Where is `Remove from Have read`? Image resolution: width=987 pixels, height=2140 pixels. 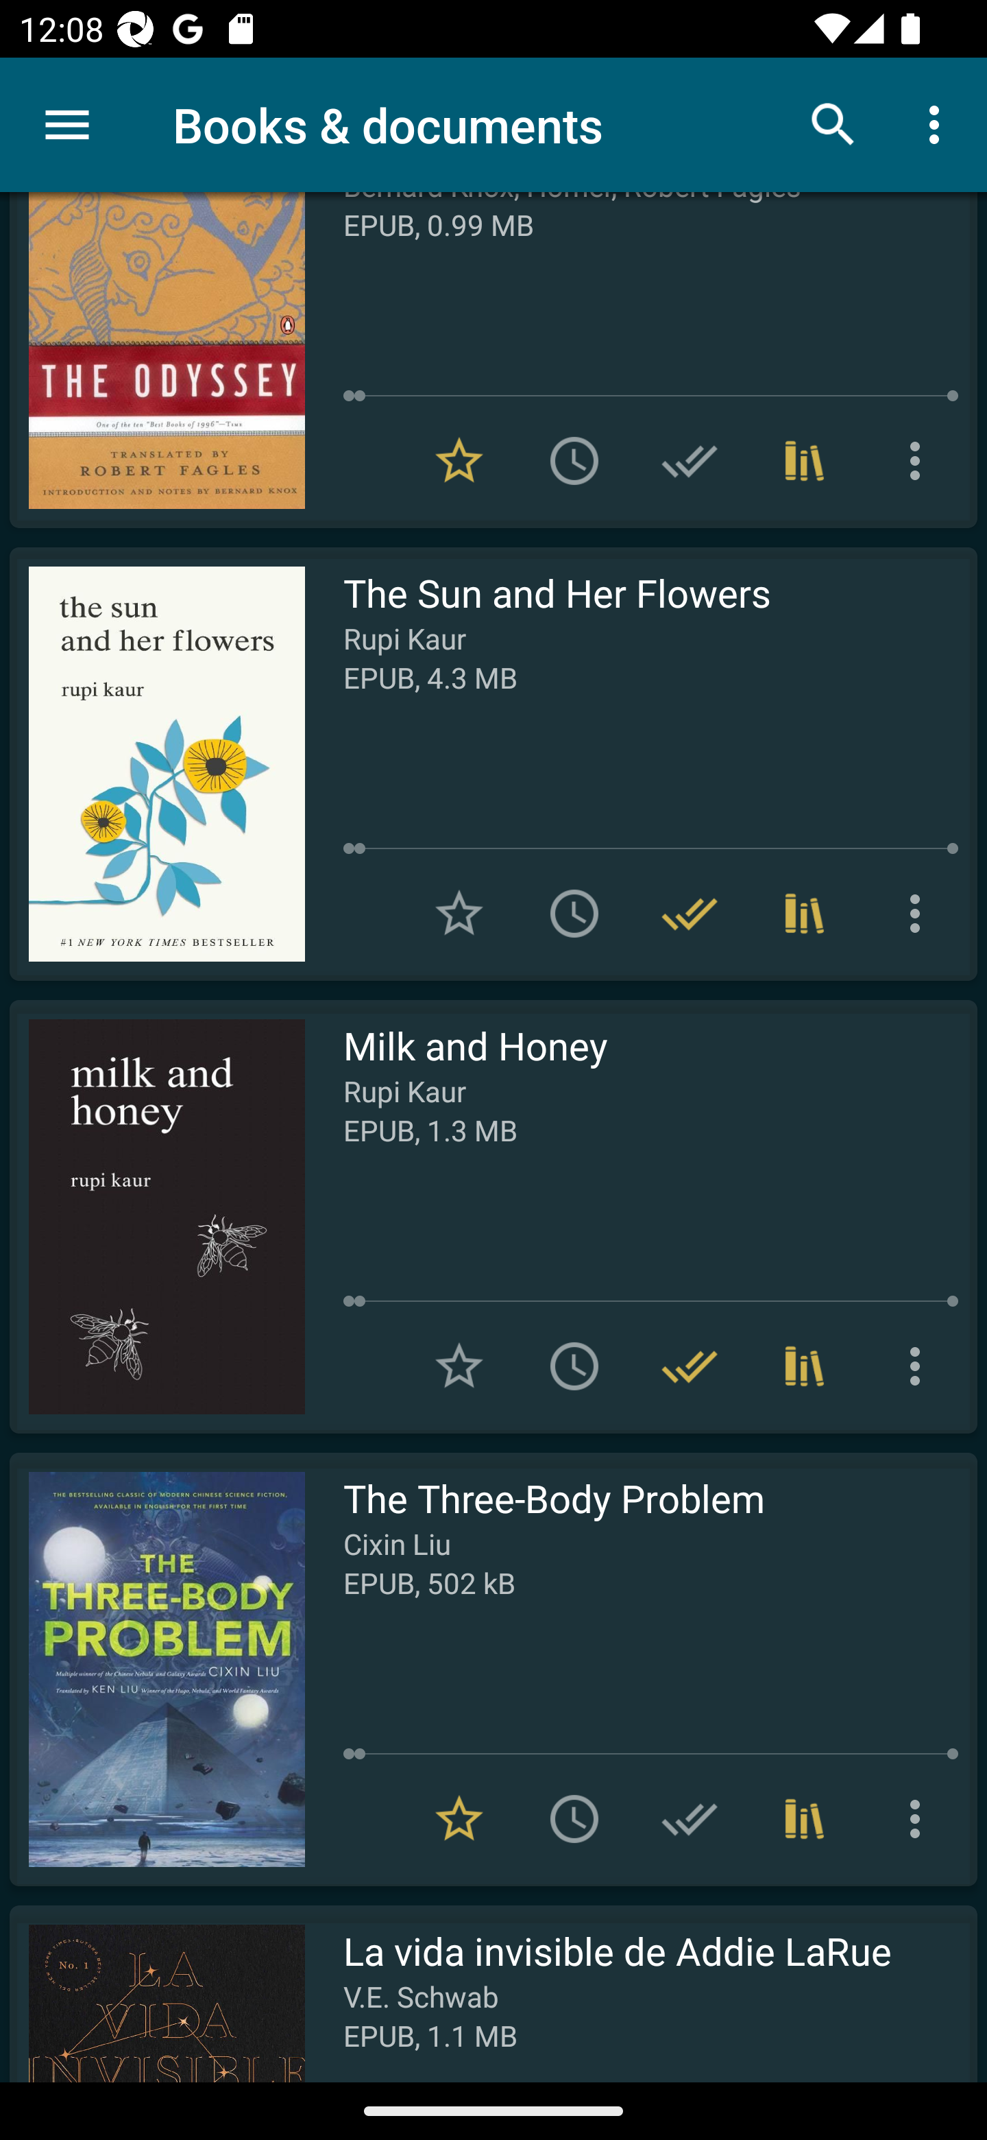 Remove from Have read is located at coordinates (690, 914).